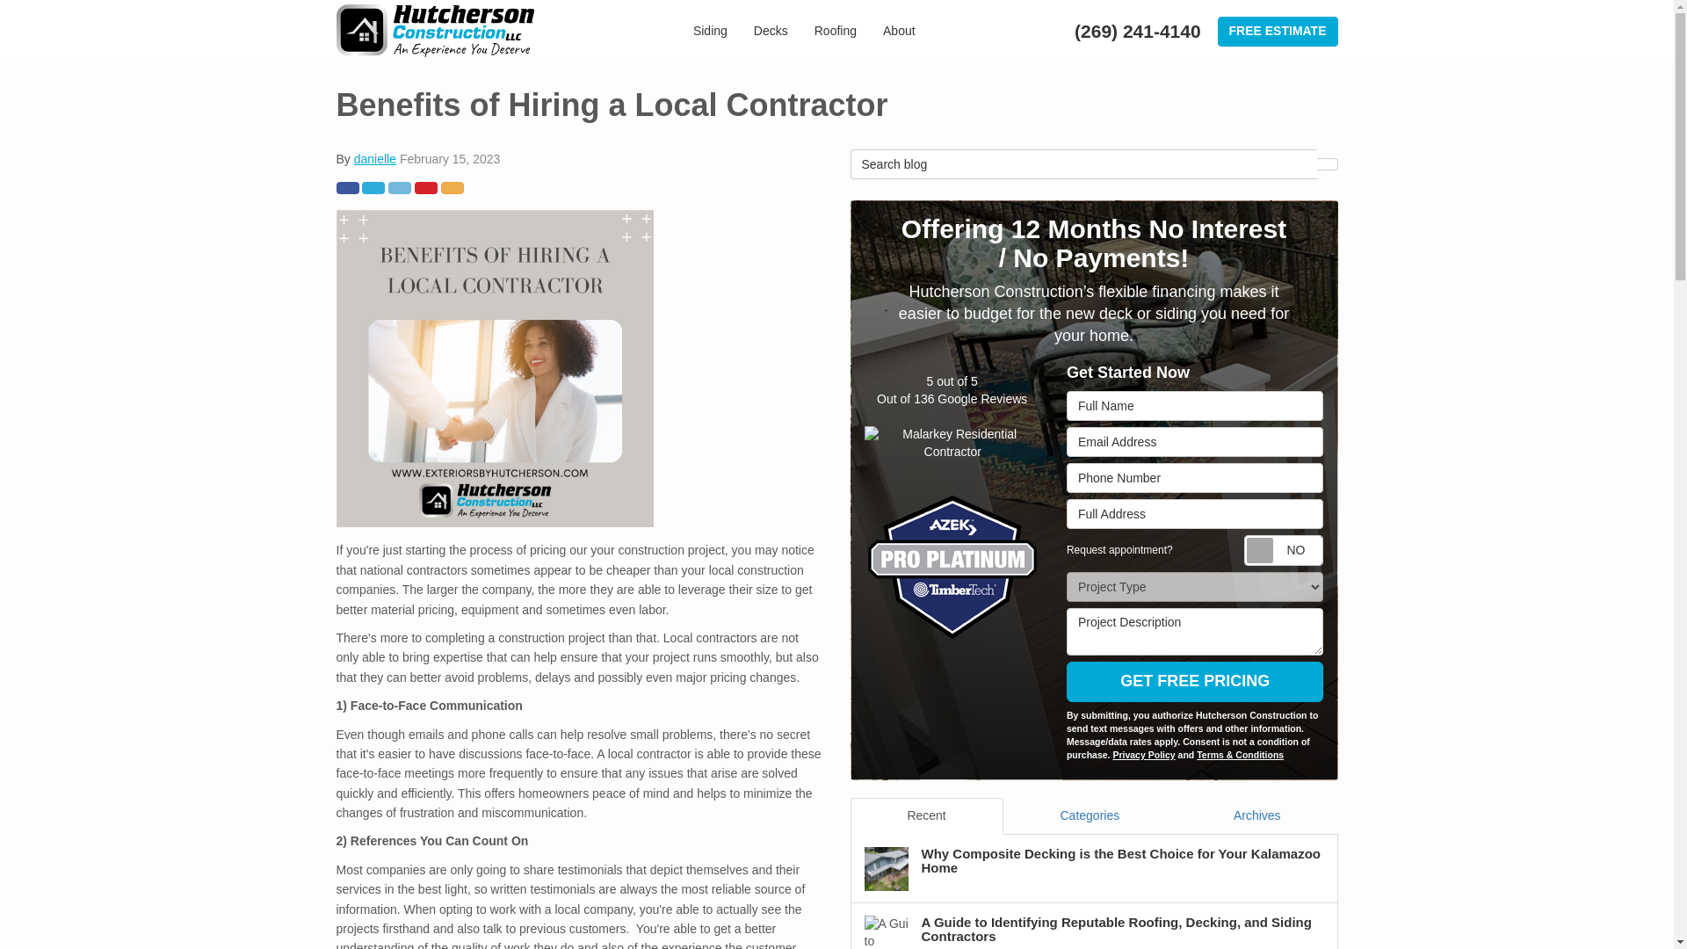 The width and height of the screenshot is (1687, 949). I want to click on Roofing, so click(836, 31).